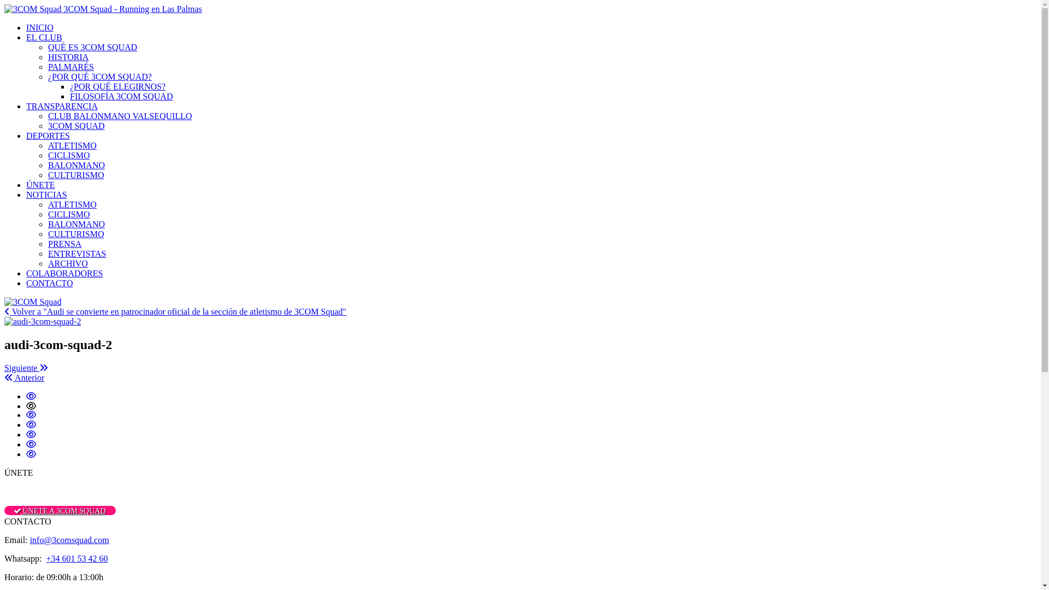 The height and width of the screenshot is (590, 1049). What do you see at coordinates (70, 540) in the screenshot?
I see `info@3comsquad.com` at bounding box center [70, 540].